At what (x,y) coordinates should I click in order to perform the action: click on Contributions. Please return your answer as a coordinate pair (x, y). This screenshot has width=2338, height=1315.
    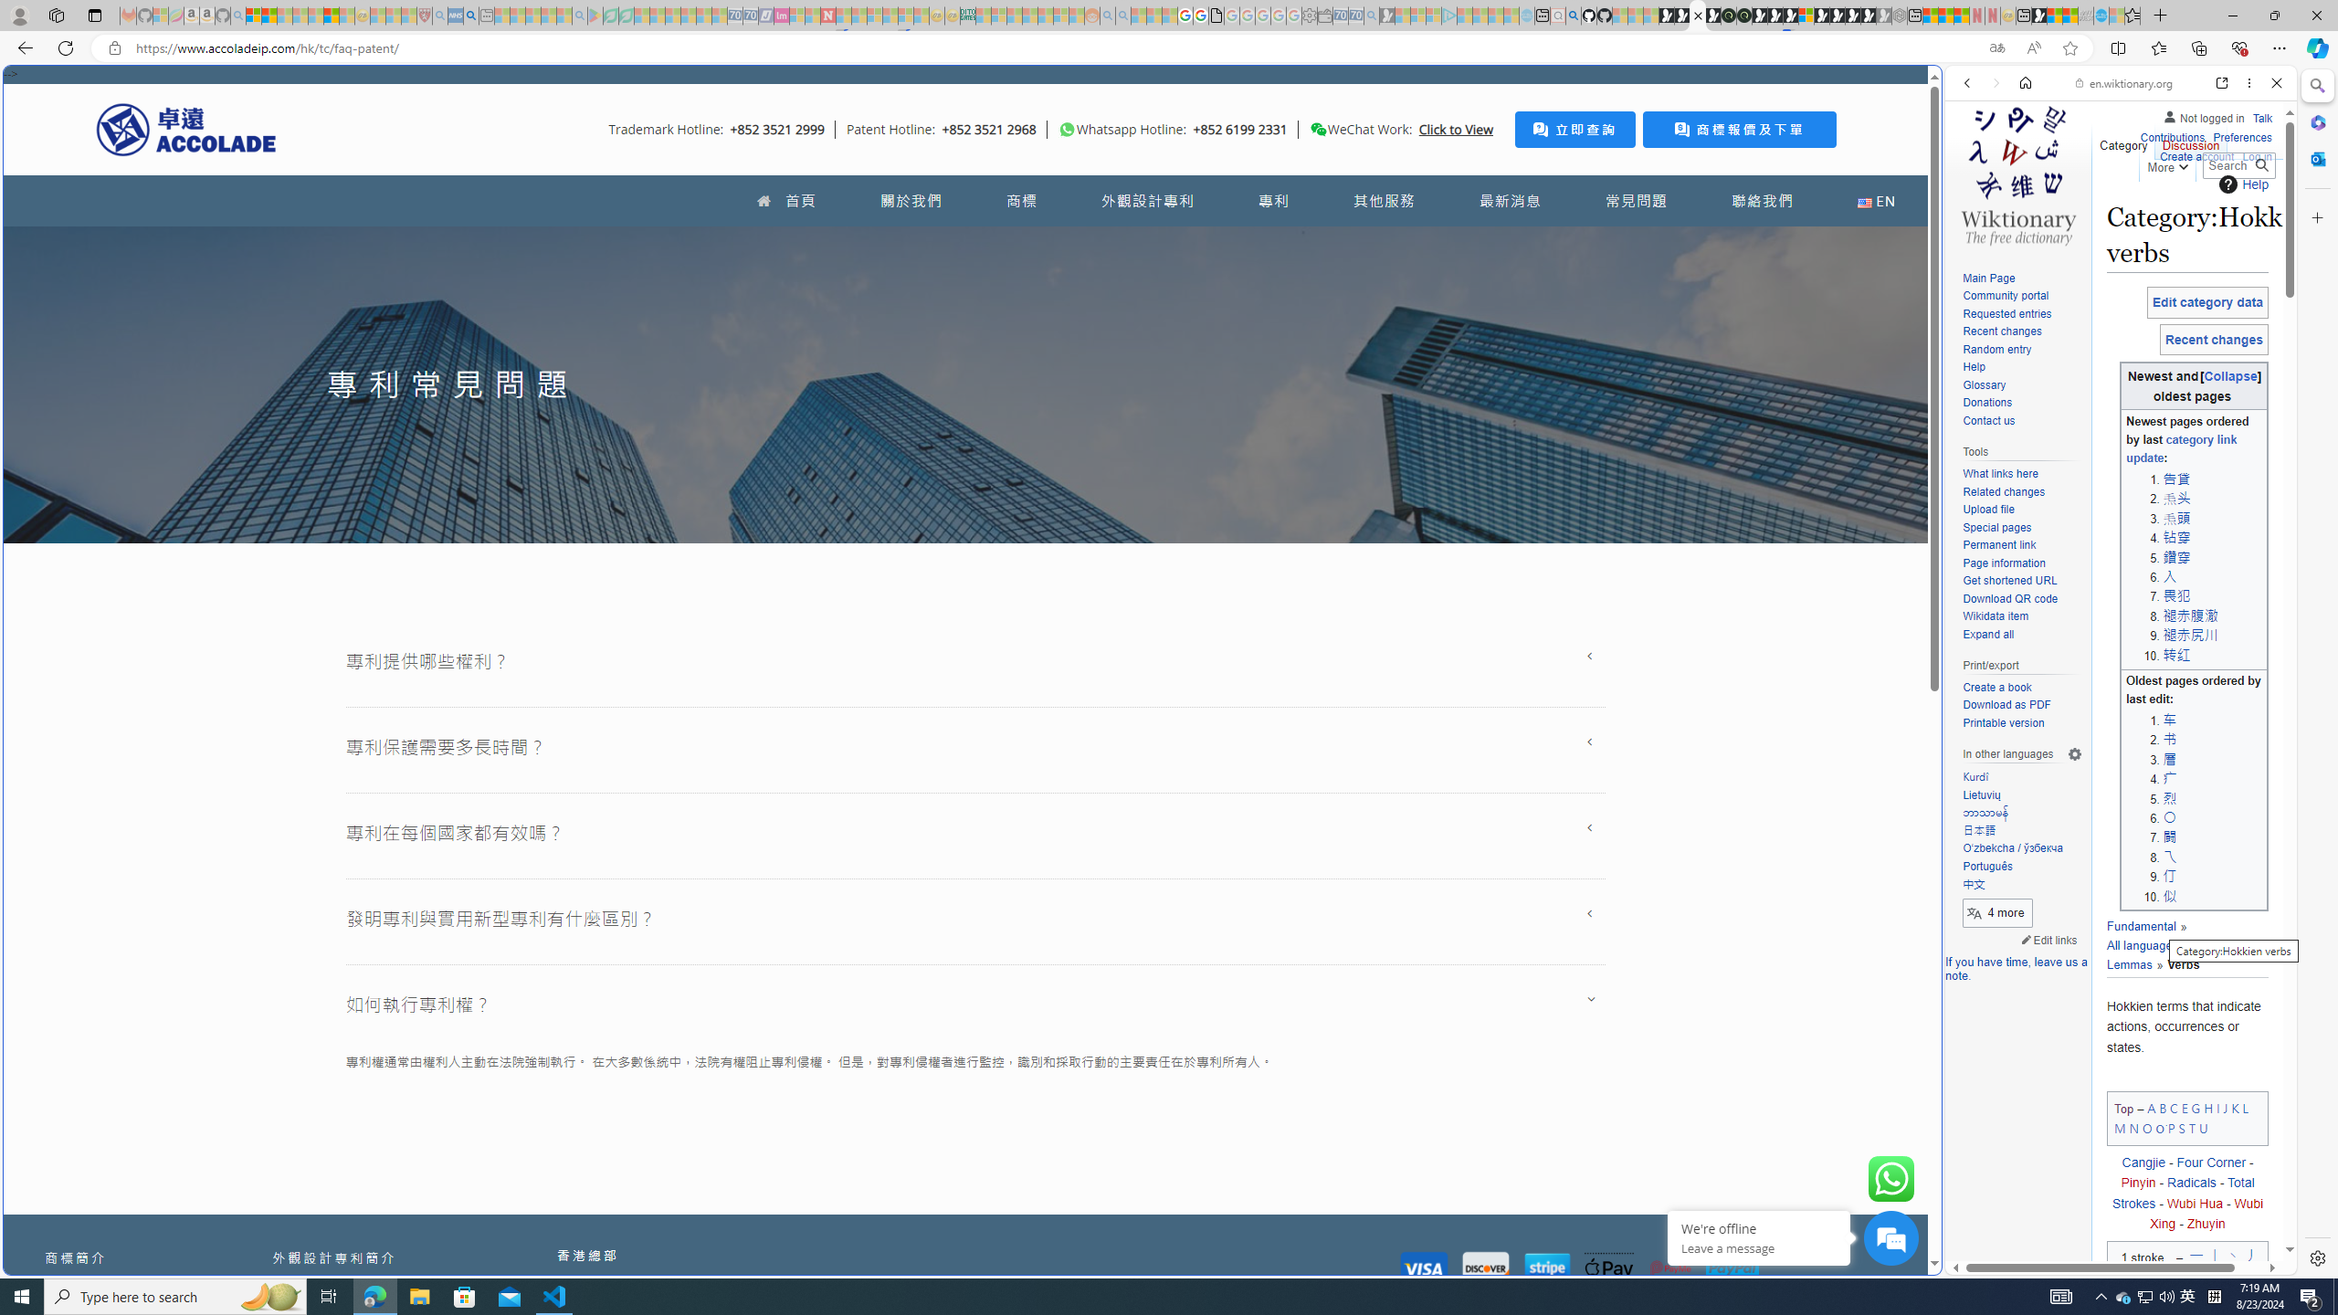
    Looking at the image, I should click on (2172, 138).